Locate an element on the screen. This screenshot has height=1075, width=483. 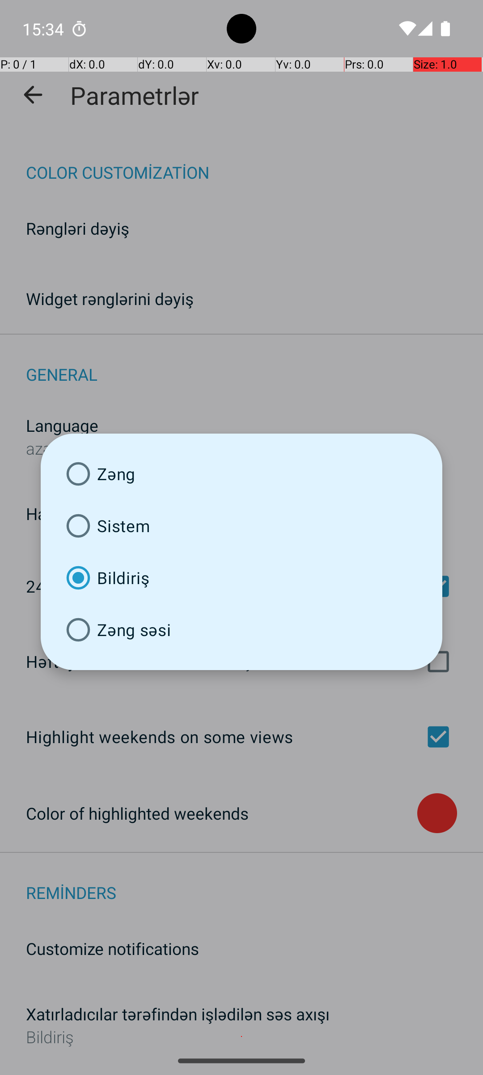
Zəng səsi is located at coordinates (241, 630).